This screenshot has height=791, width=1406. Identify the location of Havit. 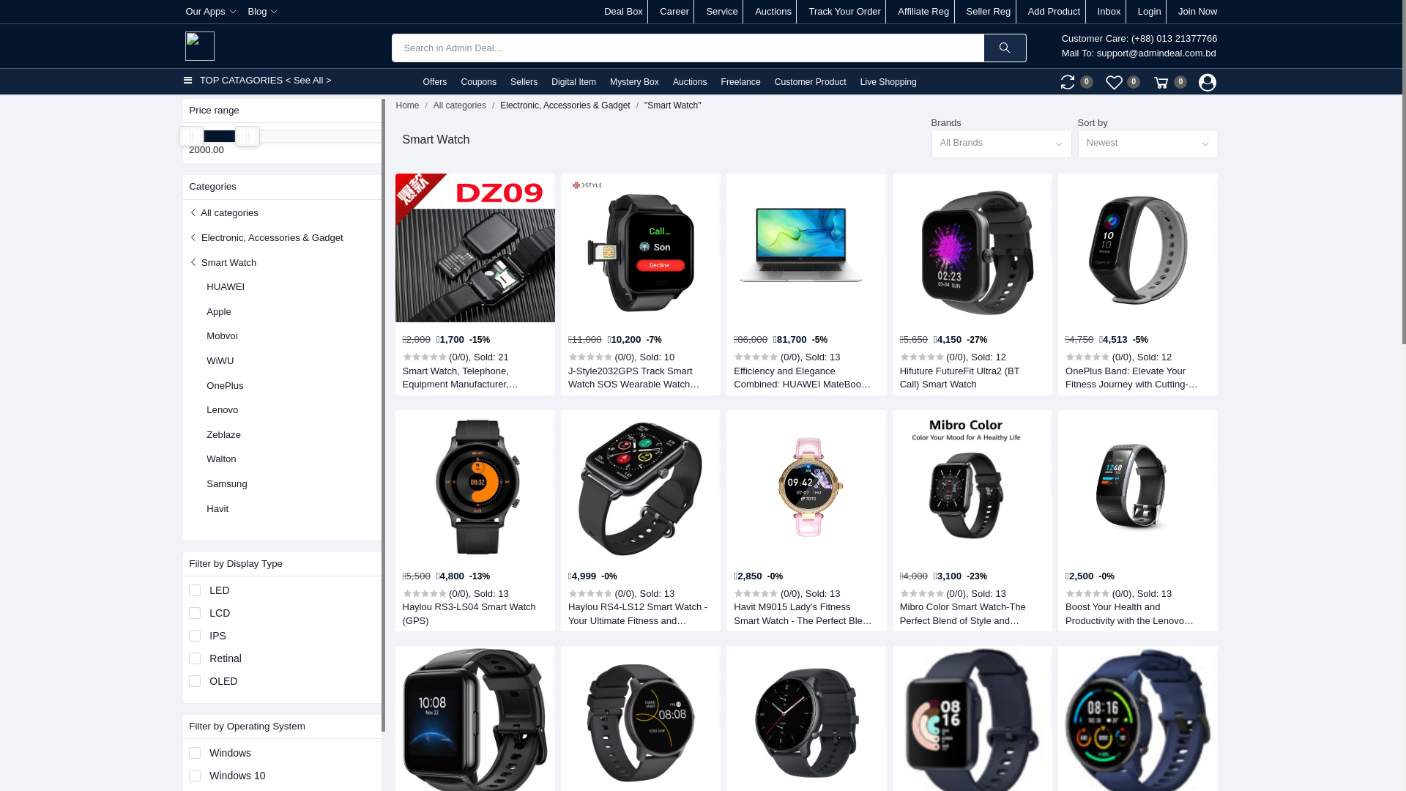
(217, 508).